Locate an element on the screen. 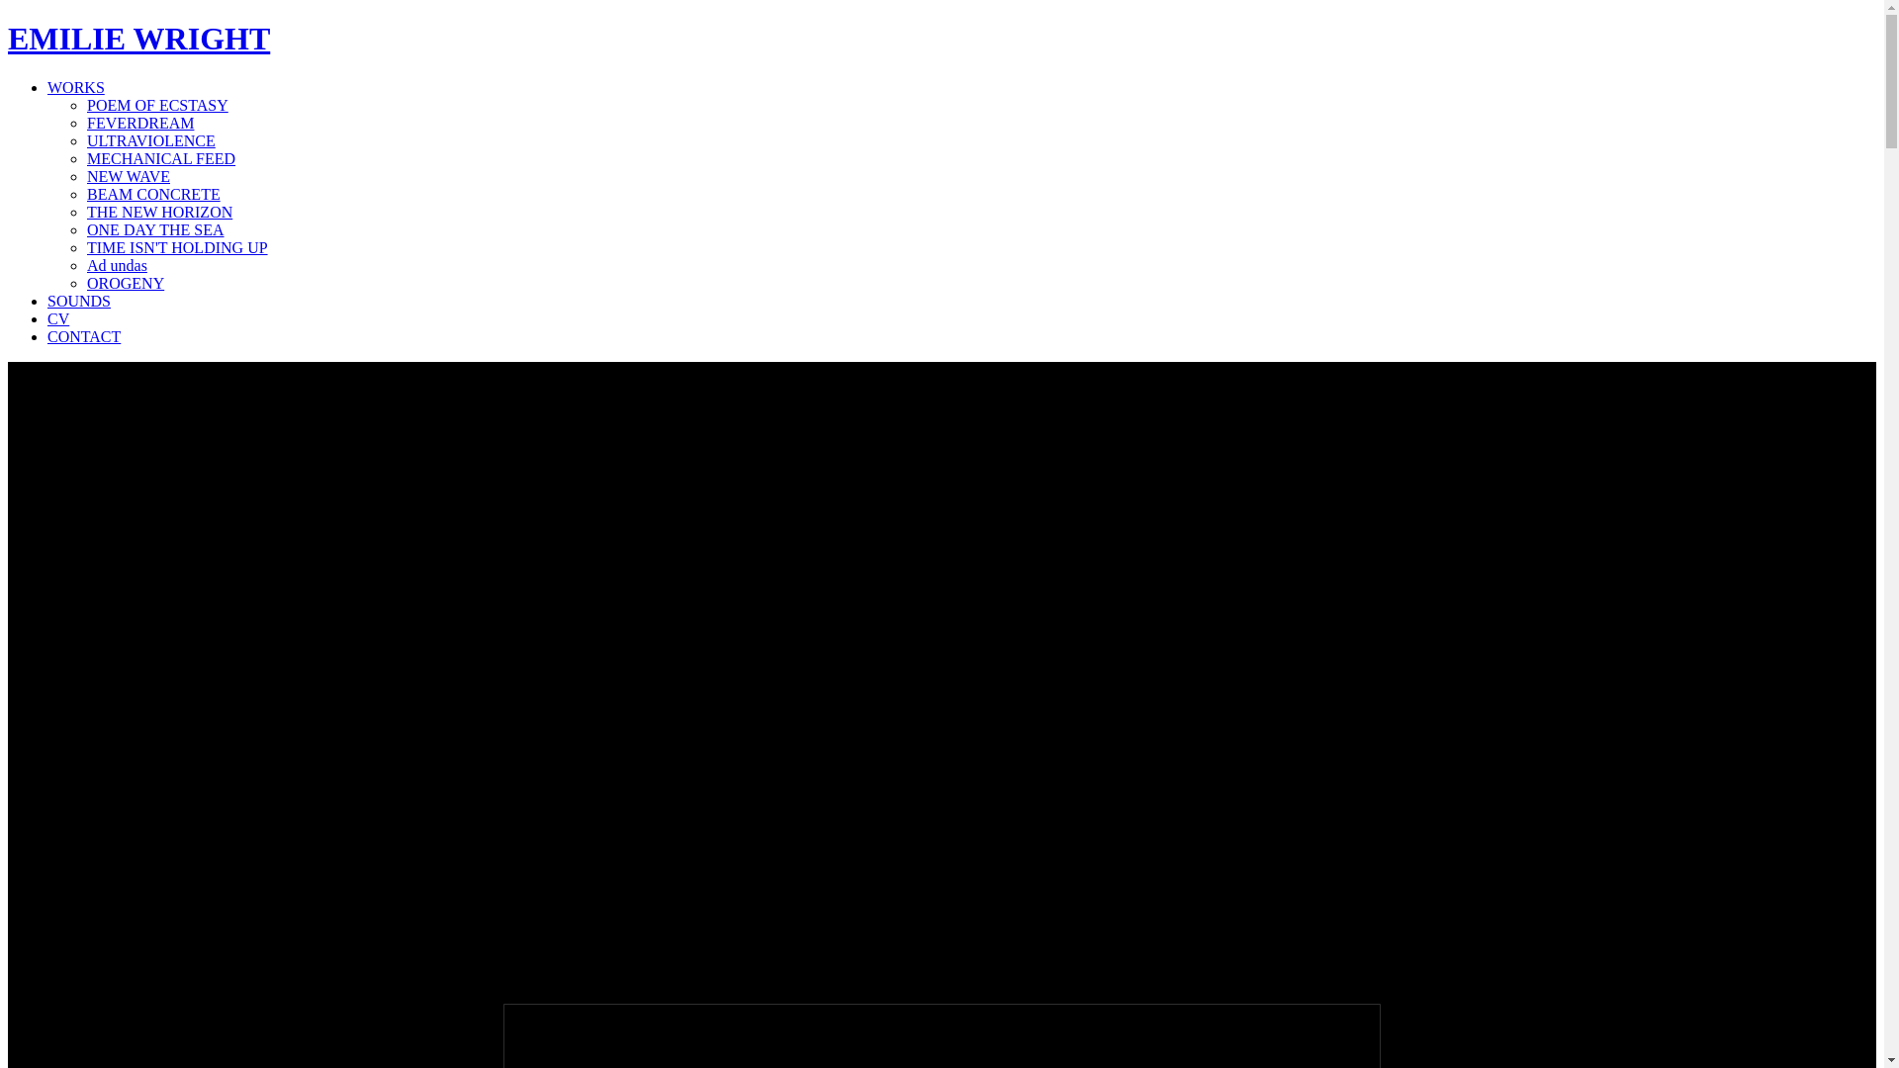 The image size is (1899, 1068). FEVERDREAM is located at coordinates (140, 123).